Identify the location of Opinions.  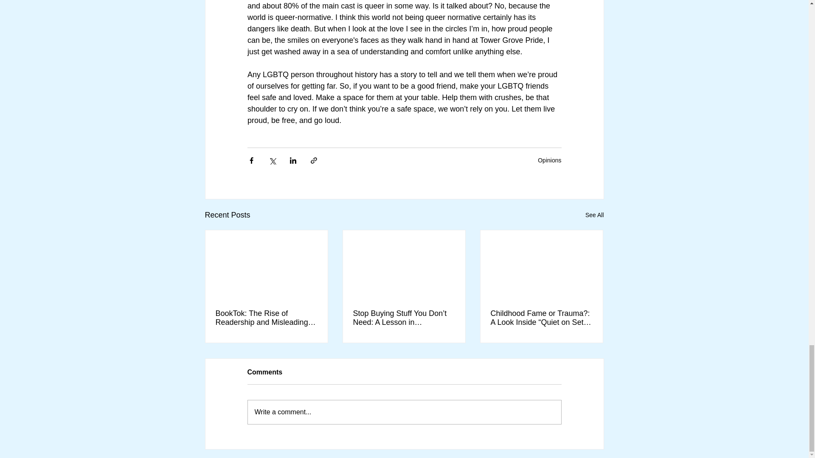
(549, 160).